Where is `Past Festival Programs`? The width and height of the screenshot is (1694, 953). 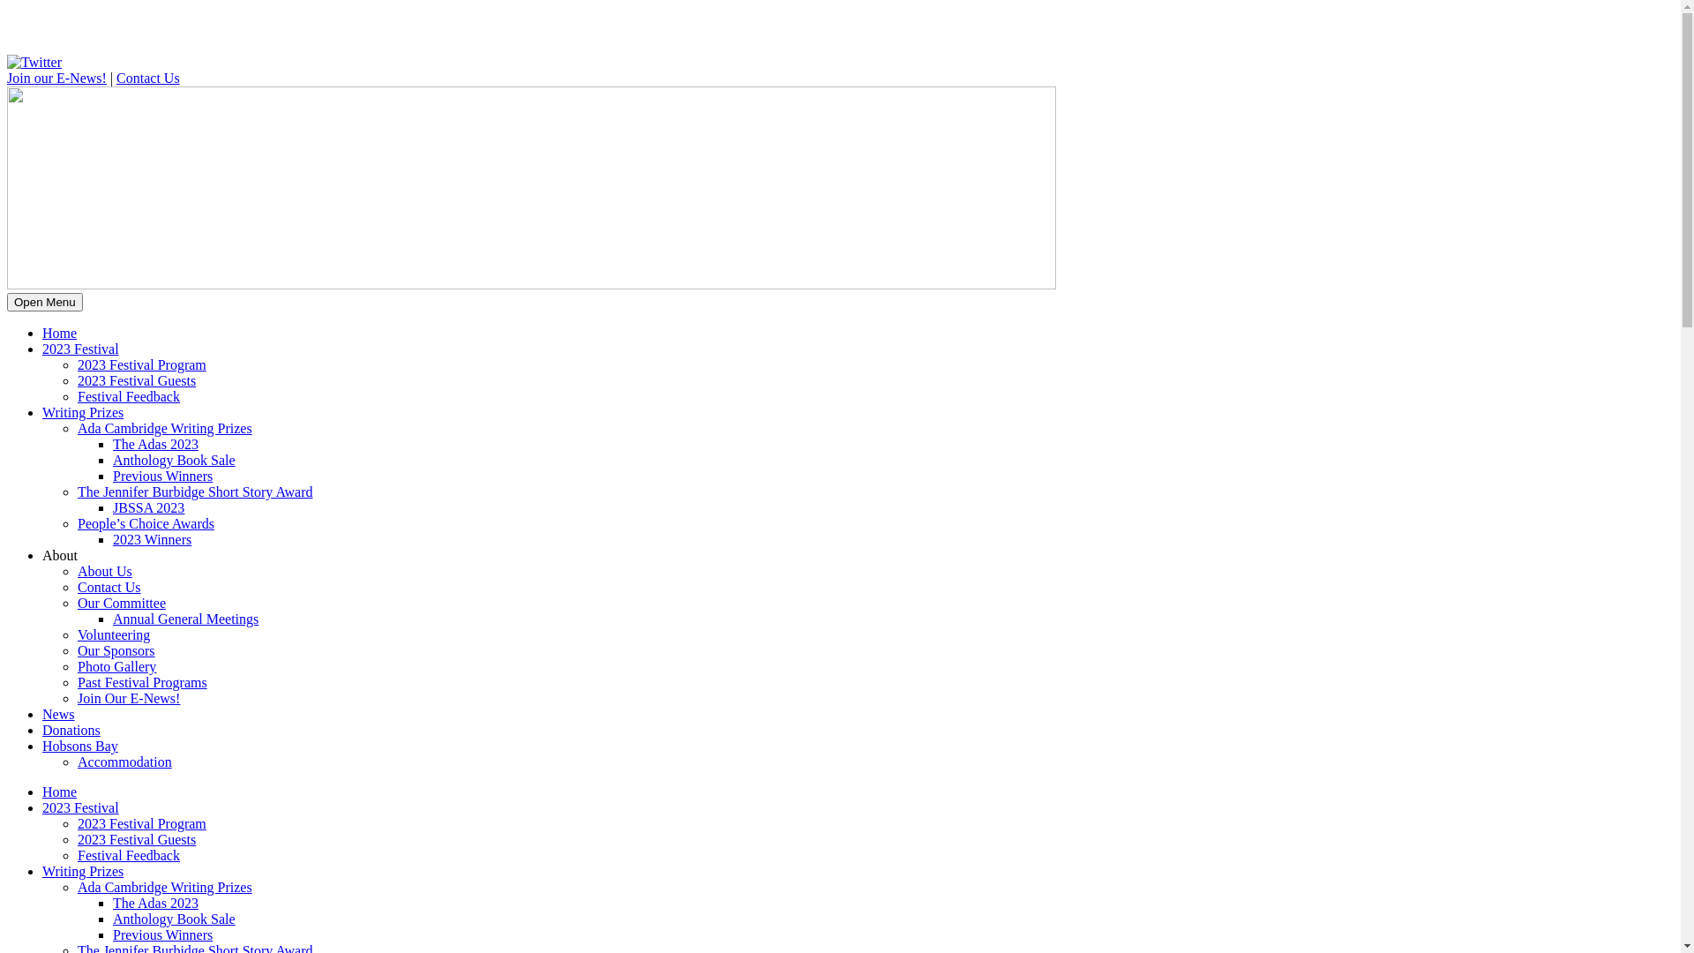
Past Festival Programs is located at coordinates (143, 683).